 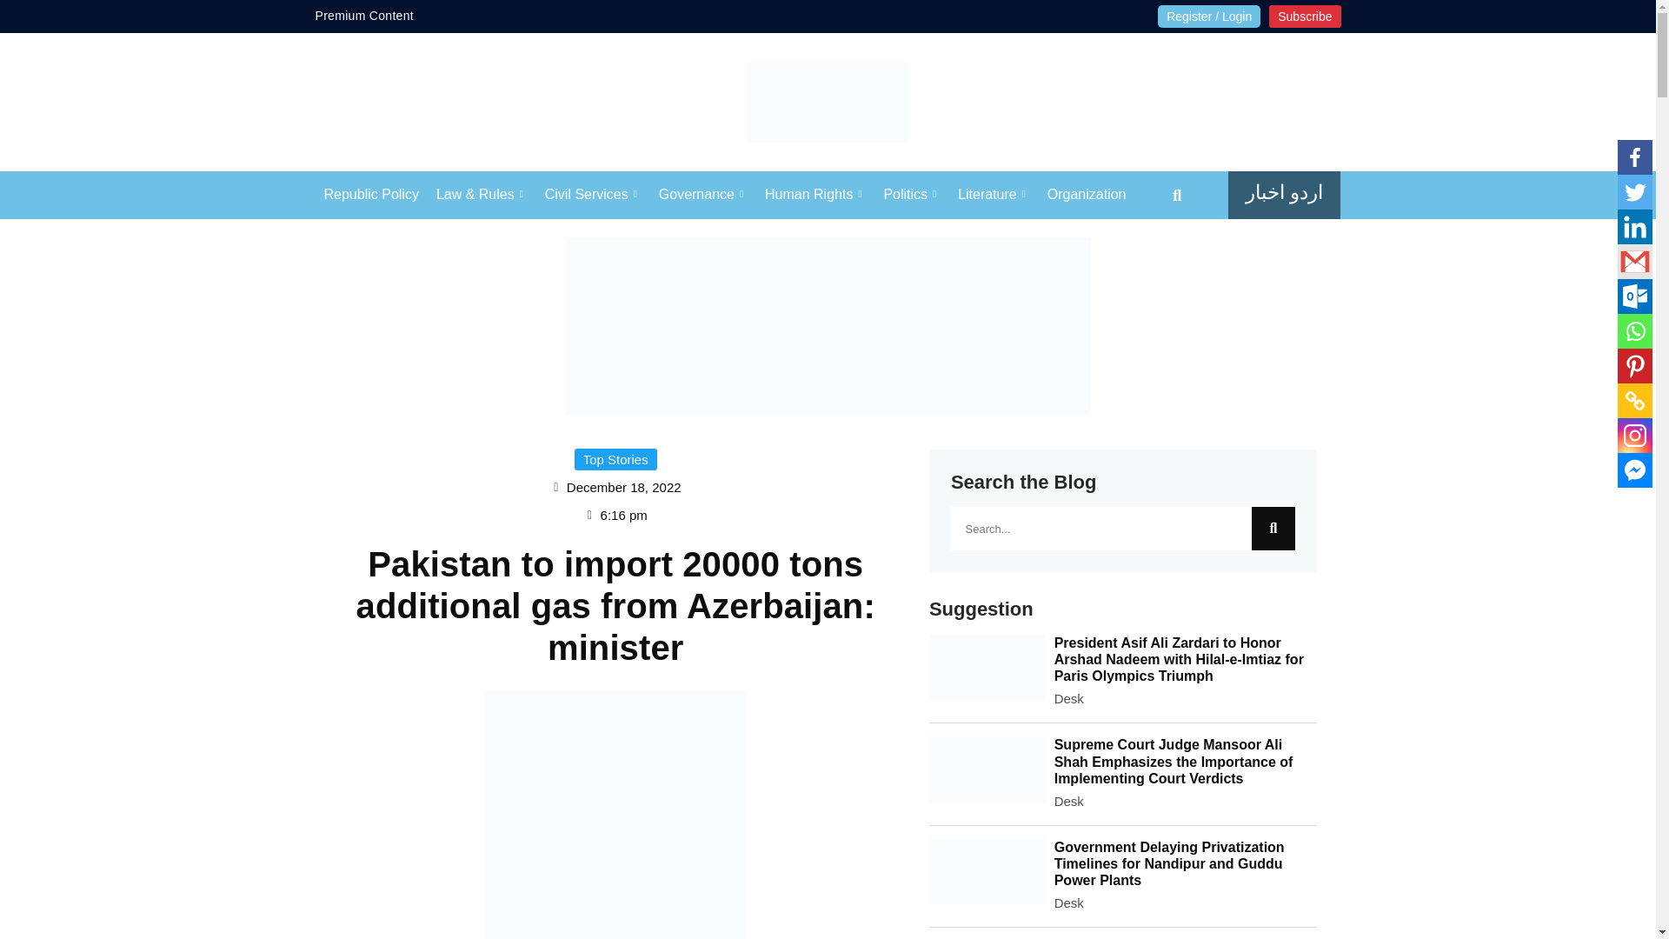 I want to click on Linkedin, so click(x=1634, y=226).